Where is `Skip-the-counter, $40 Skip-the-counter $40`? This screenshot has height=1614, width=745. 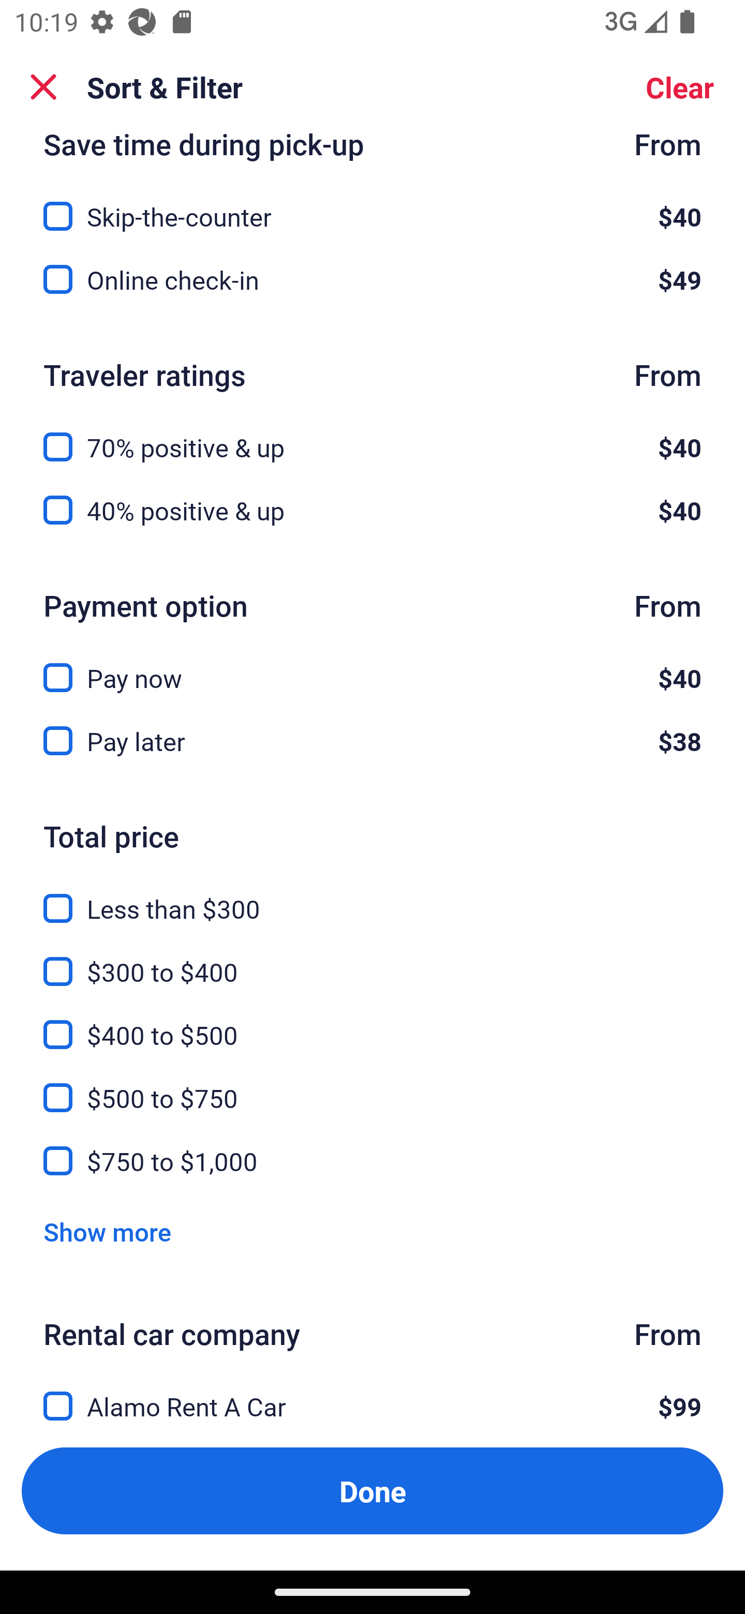
Skip-the-counter, $40 Skip-the-counter $40 is located at coordinates (373, 204).